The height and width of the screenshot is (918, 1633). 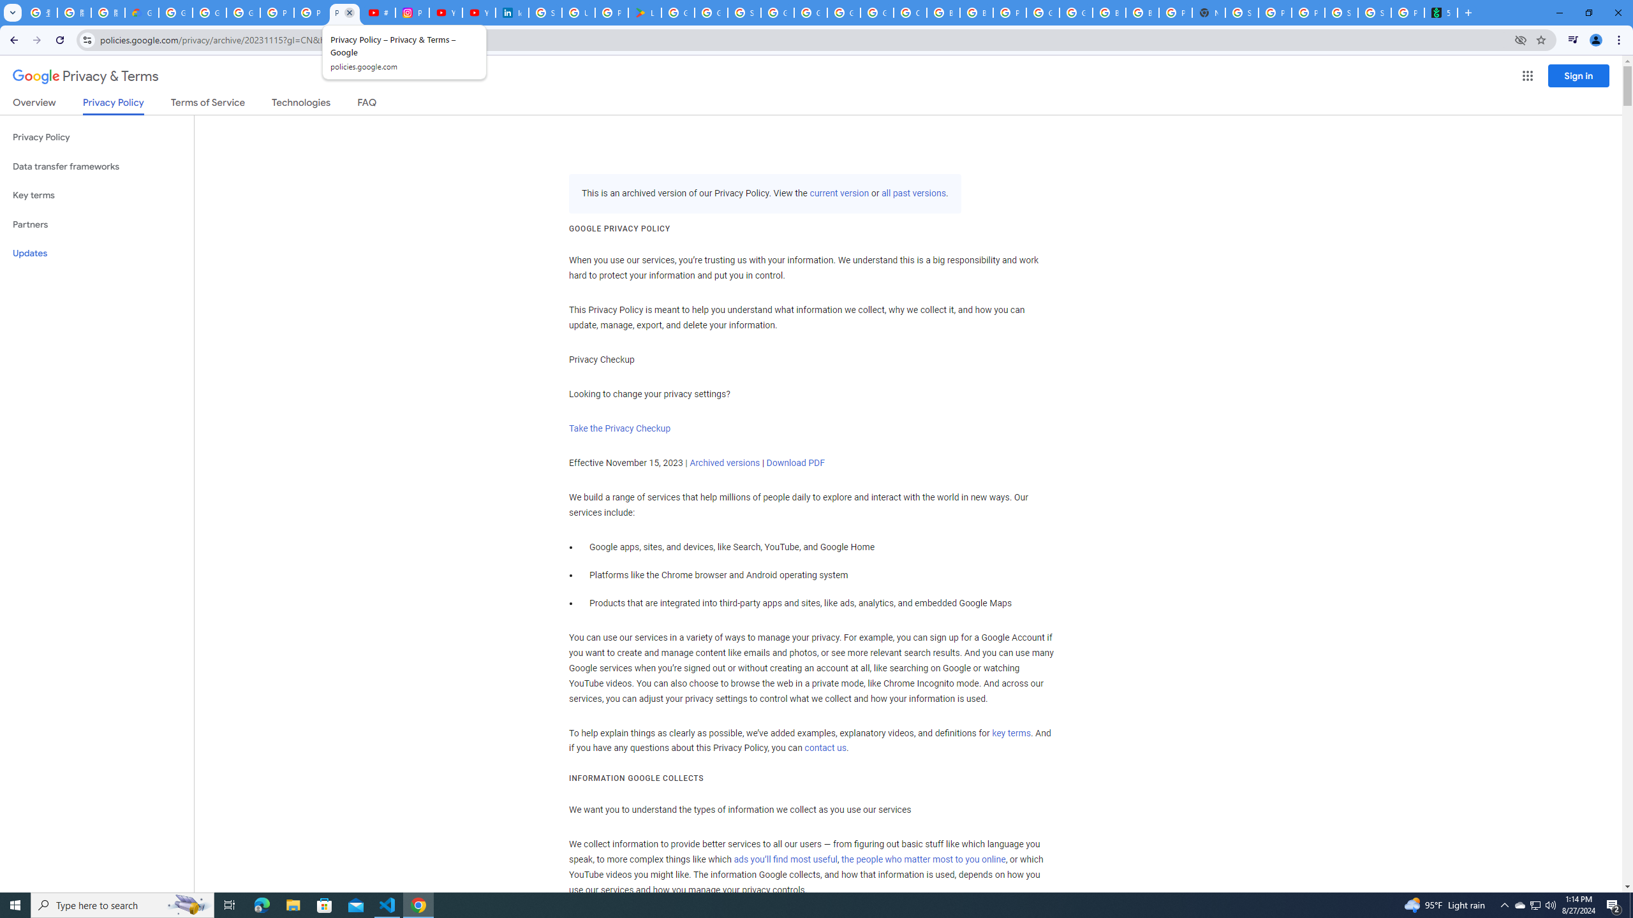 What do you see at coordinates (311, 13) in the screenshot?
I see `Privacy Help Center - Policies Help` at bounding box center [311, 13].